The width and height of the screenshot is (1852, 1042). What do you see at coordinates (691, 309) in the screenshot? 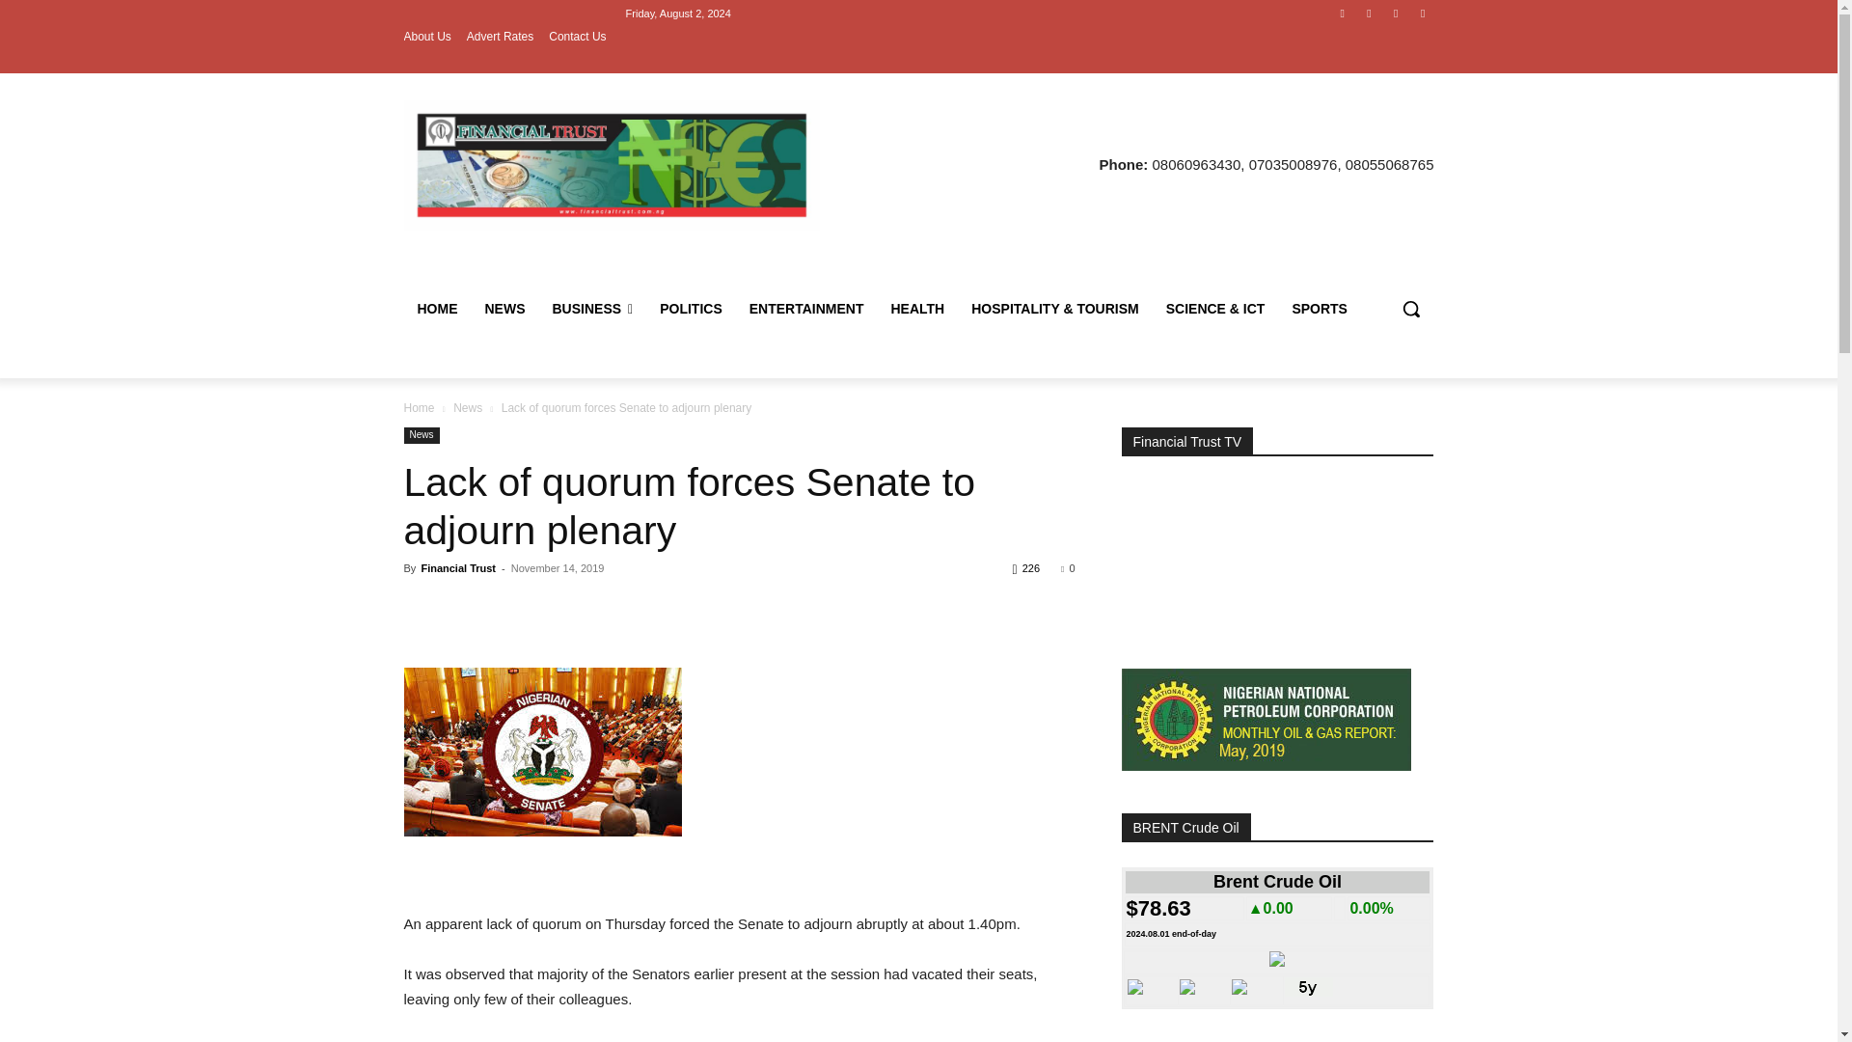
I see `POLITICS` at bounding box center [691, 309].